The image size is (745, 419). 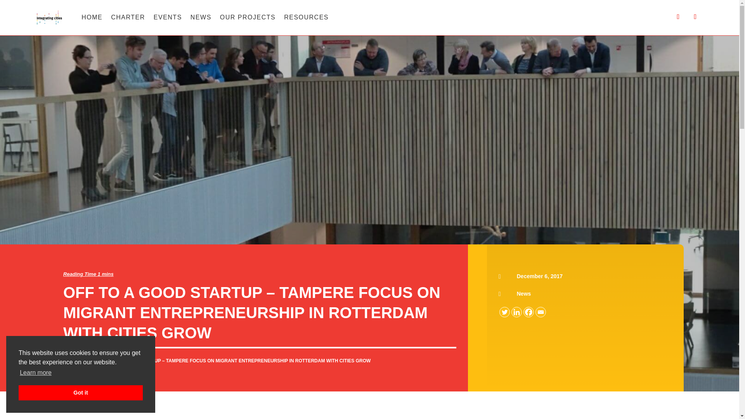 I want to click on OUR PROJECTS, so click(x=248, y=13).